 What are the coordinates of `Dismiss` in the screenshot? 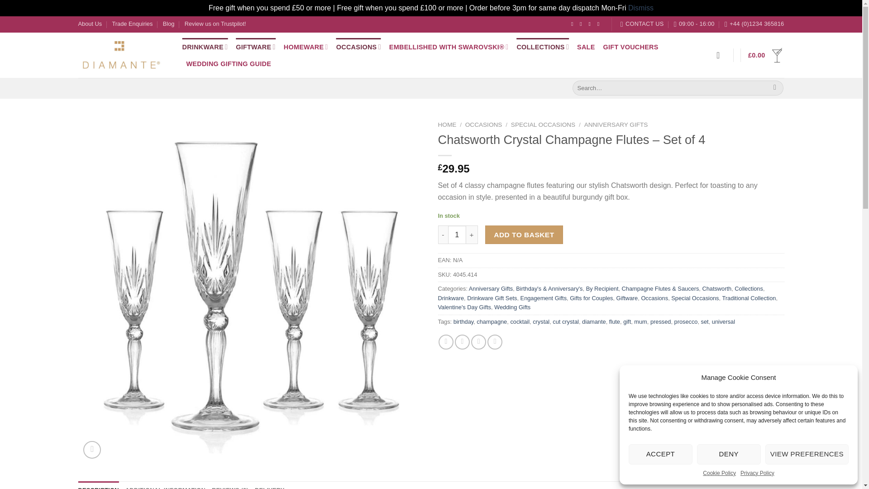 It's located at (641, 7).